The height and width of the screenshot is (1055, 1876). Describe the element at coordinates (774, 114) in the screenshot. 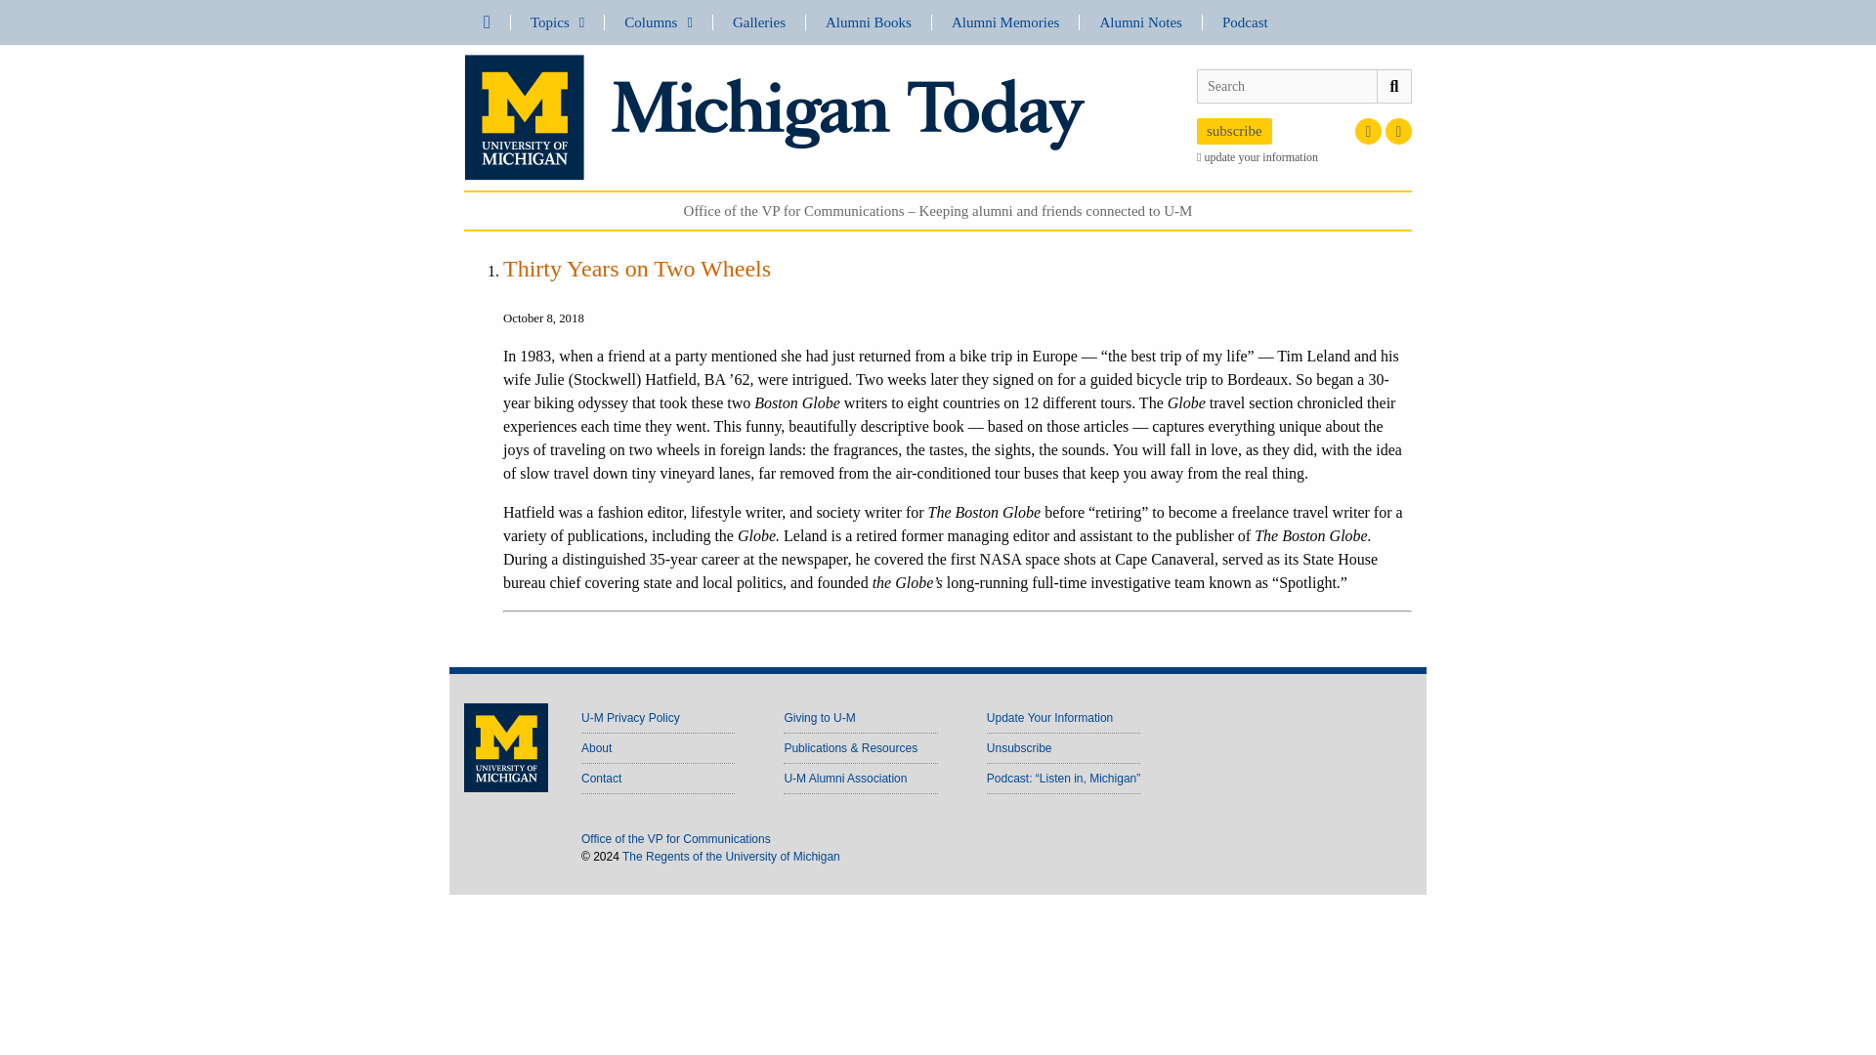

I see `Michigan Today` at that location.